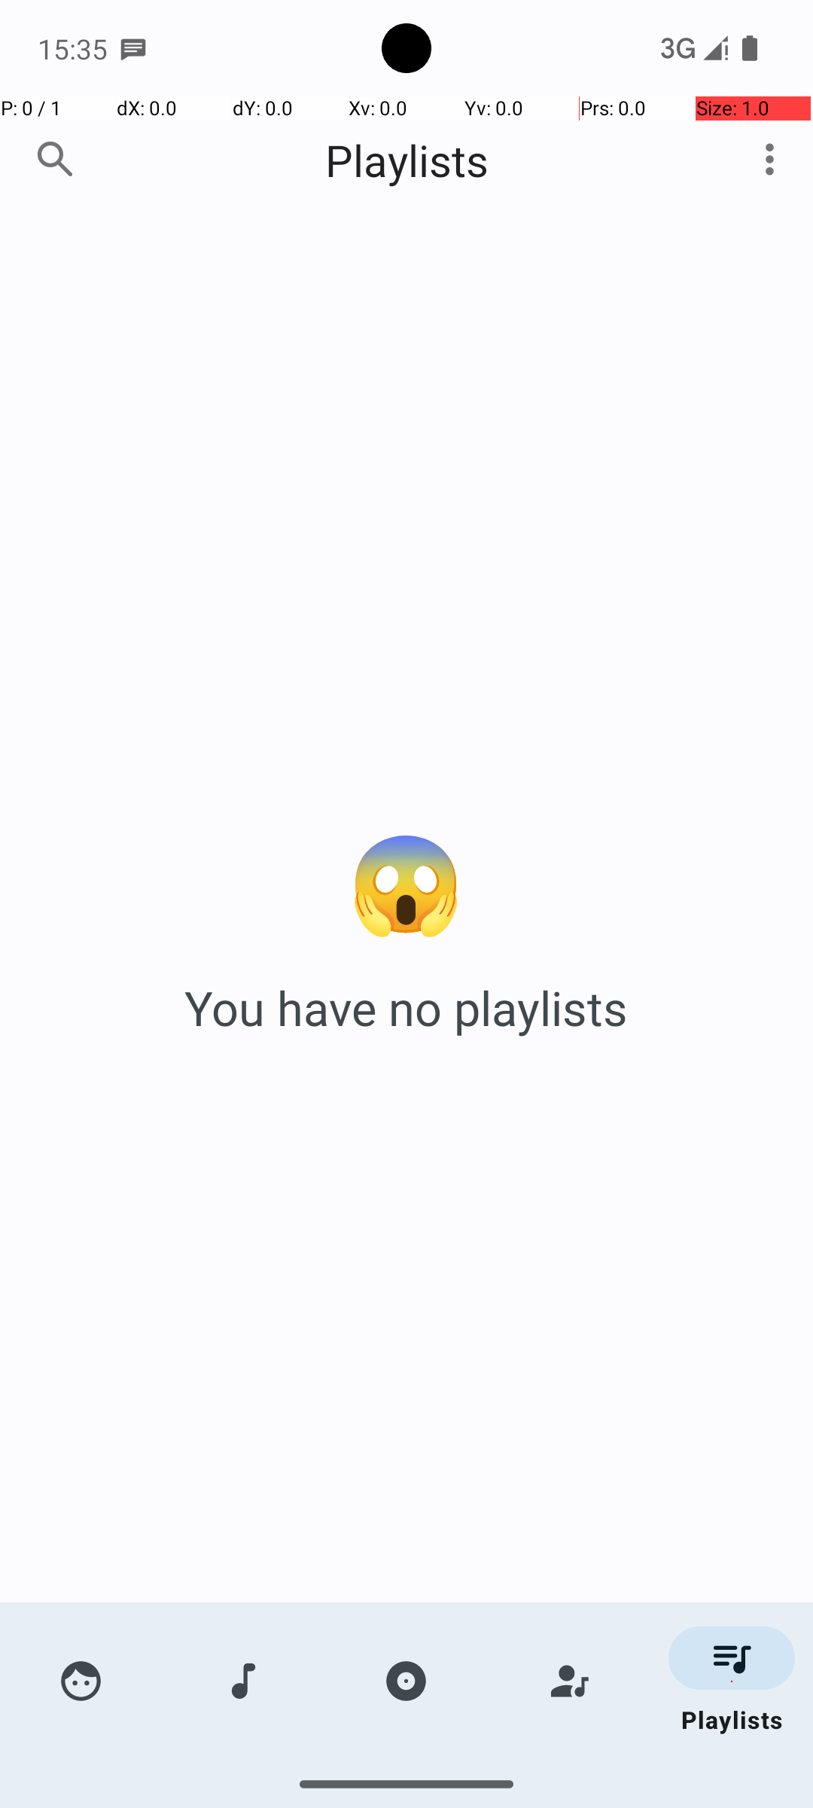 This screenshot has height=1808, width=813. What do you see at coordinates (406, 1008) in the screenshot?
I see `You have no playlists` at bounding box center [406, 1008].